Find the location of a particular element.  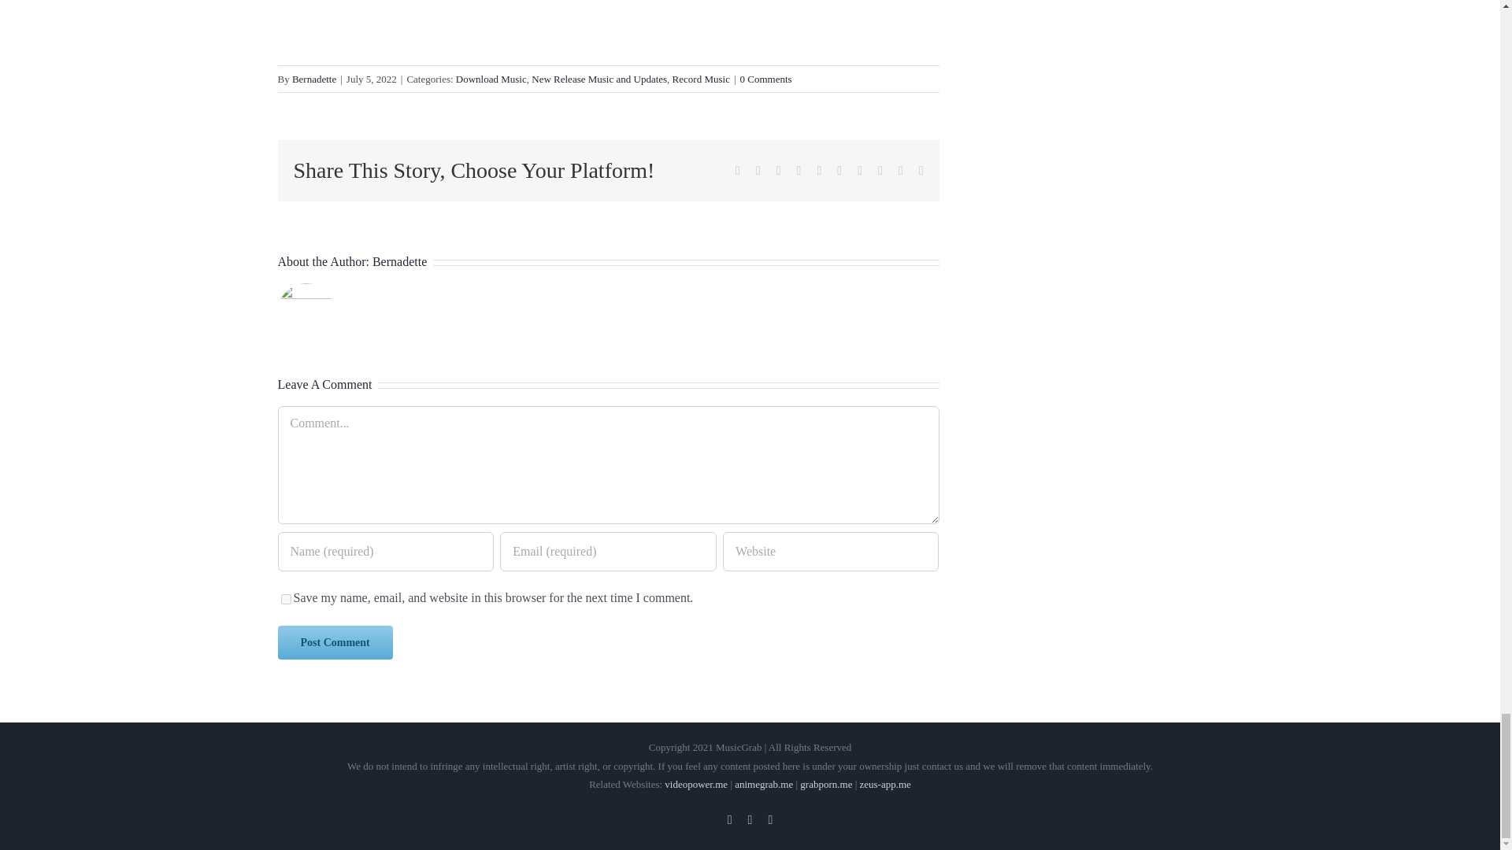

Posts by Bernadette is located at coordinates (398, 261).